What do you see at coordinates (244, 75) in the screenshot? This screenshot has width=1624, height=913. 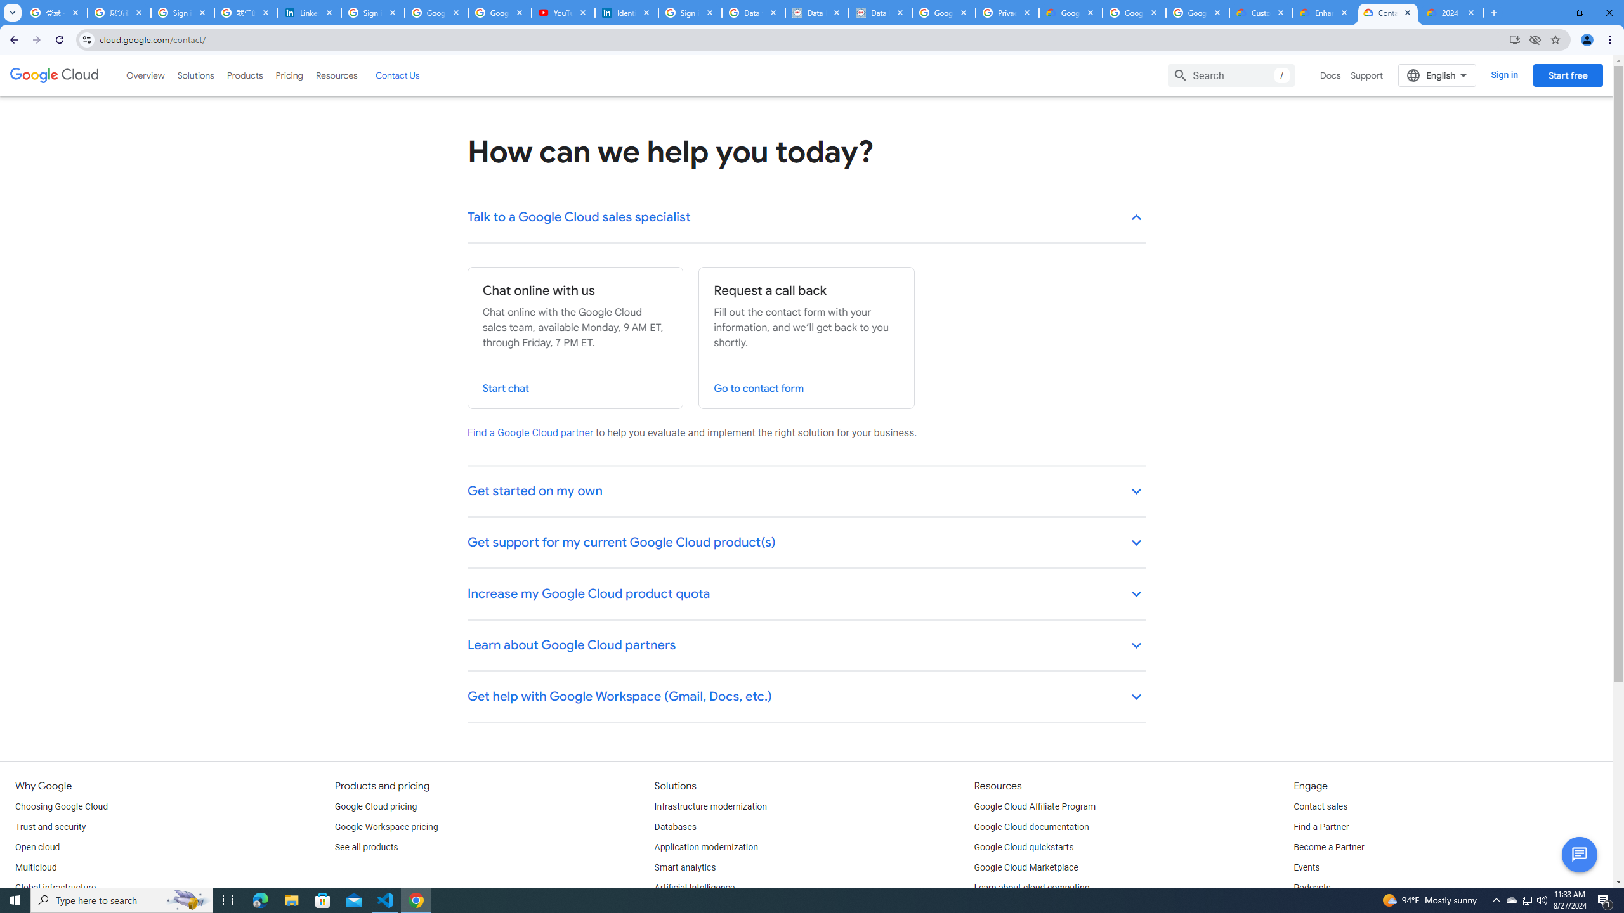 I see `Products` at bounding box center [244, 75].